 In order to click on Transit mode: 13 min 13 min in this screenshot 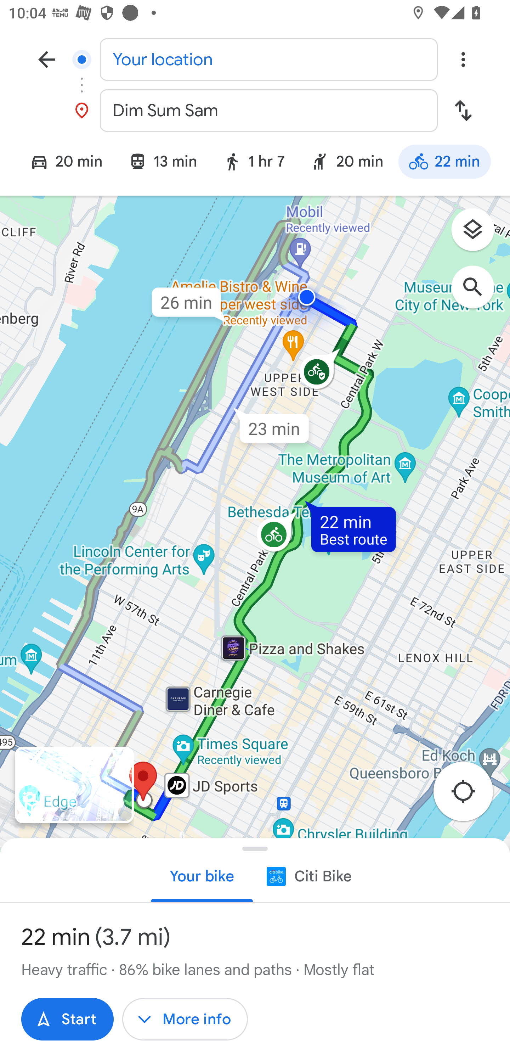, I will do `click(163, 163)`.